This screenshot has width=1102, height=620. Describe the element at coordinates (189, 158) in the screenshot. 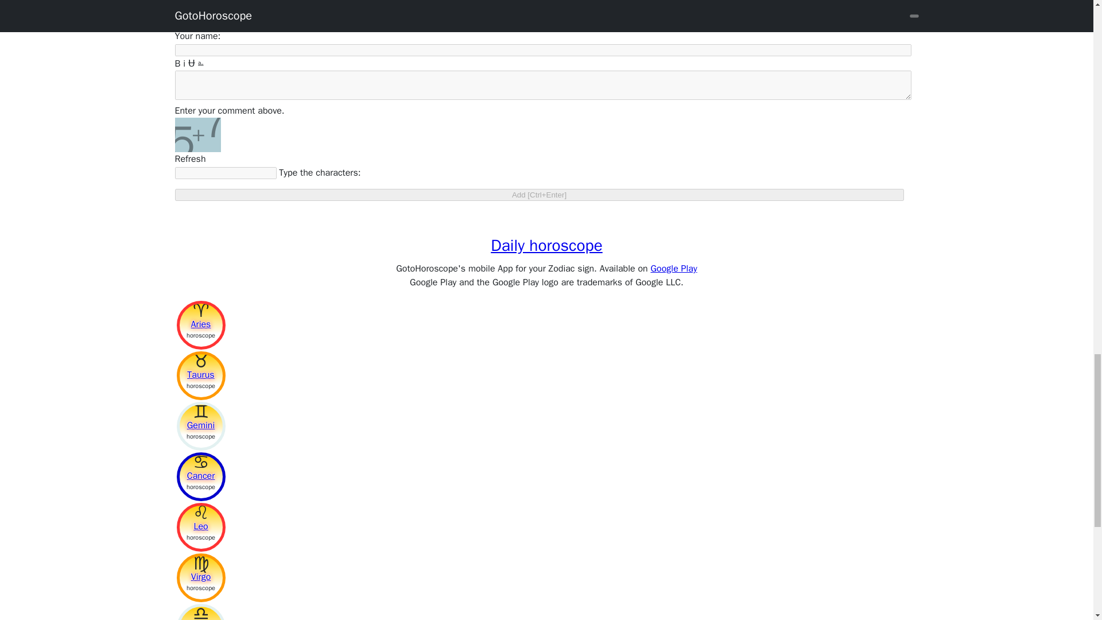

I see `Refresh` at that location.